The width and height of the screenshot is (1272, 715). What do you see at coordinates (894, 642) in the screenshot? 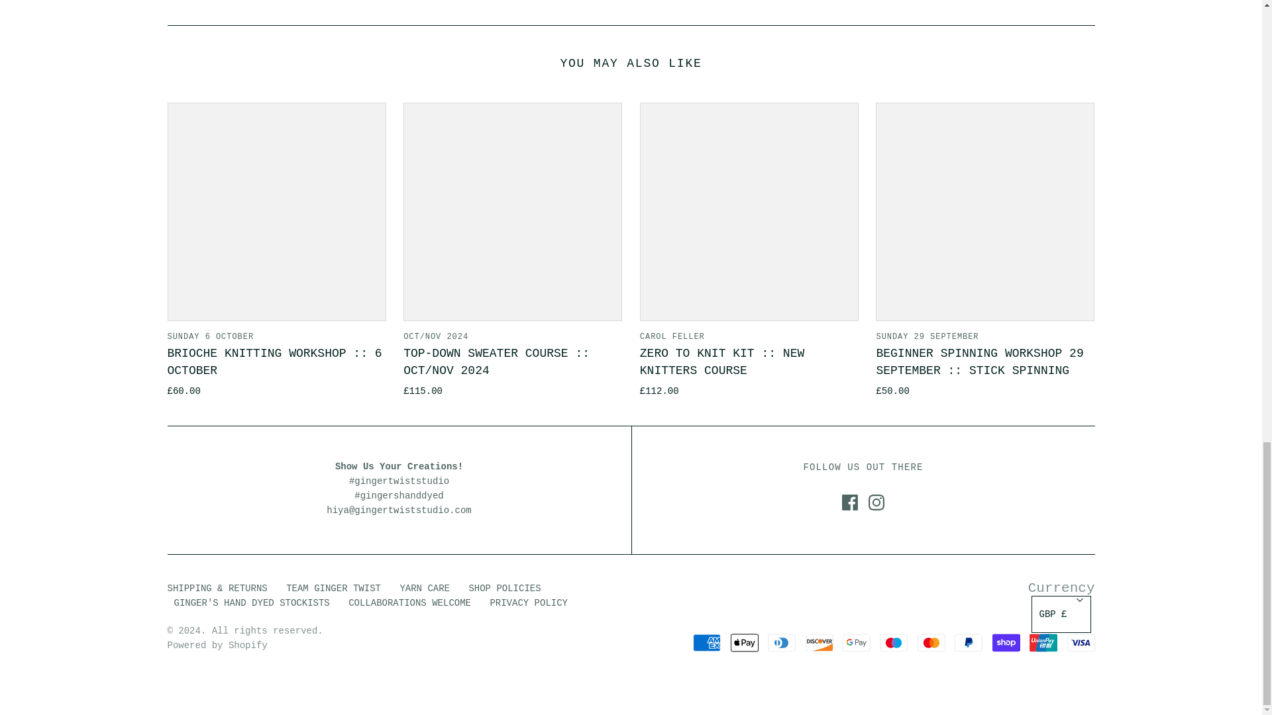
I see `Maestro` at bounding box center [894, 642].